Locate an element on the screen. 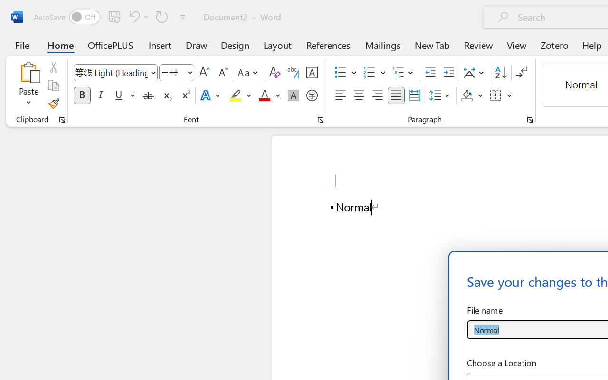 This screenshot has height=380, width=608. Line and Paragraph Spacing is located at coordinates (441, 95).